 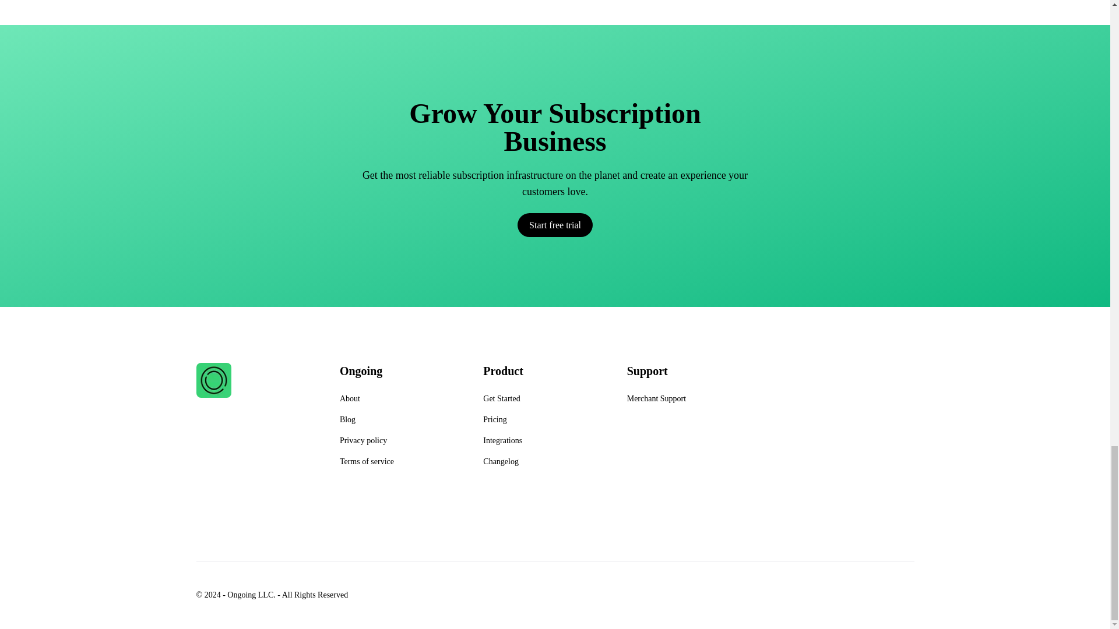 What do you see at coordinates (501, 398) in the screenshot?
I see `Get Started` at bounding box center [501, 398].